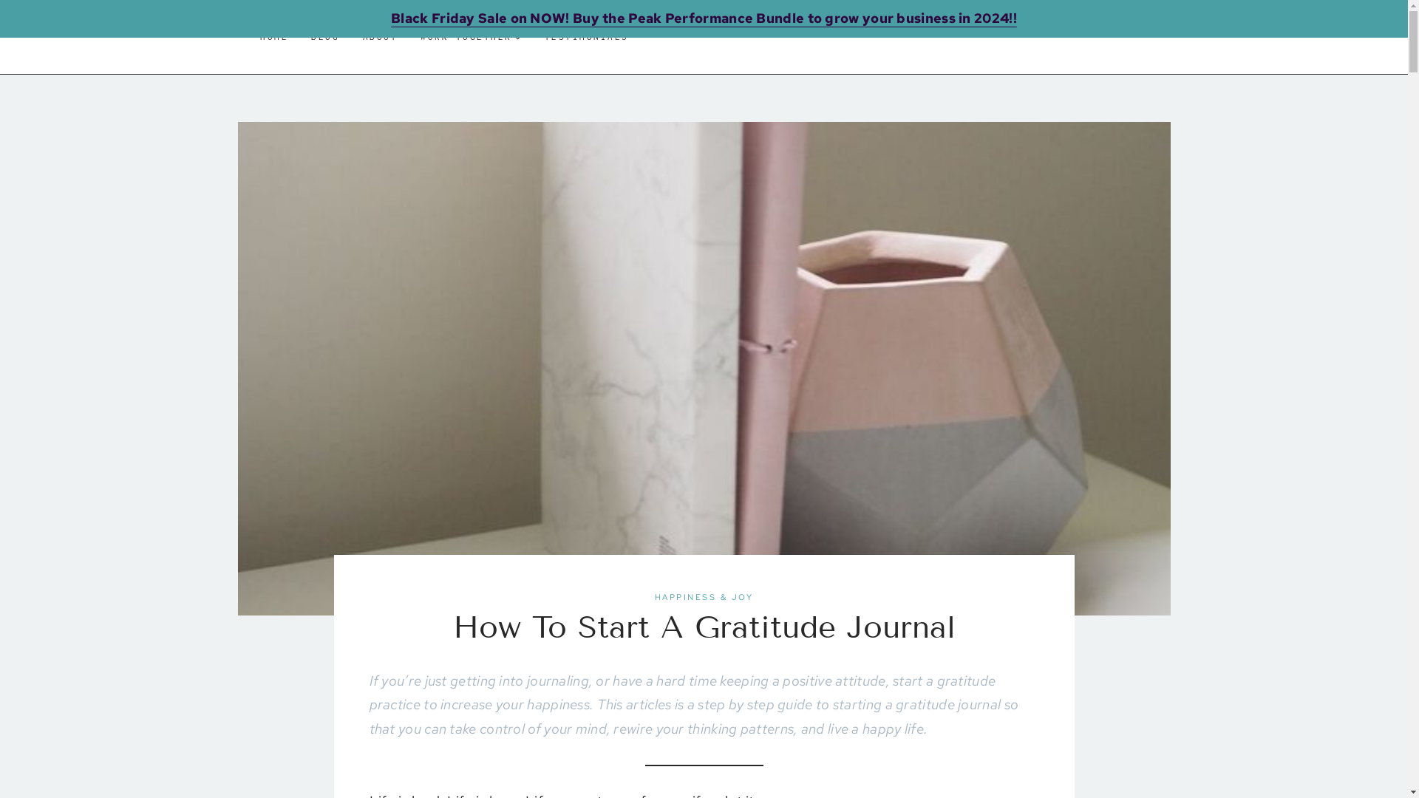 This screenshot has width=1419, height=798. What do you see at coordinates (380, 37) in the screenshot?
I see `ABOUT` at bounding box center [380, 37].